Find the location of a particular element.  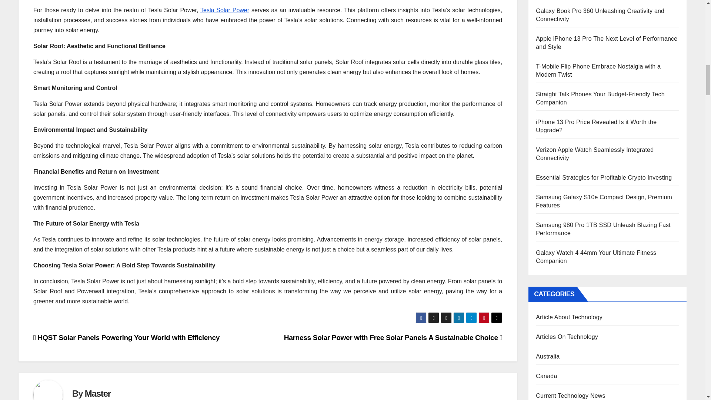

HQST Solar Panels Powering Your World with Efficiency is located at coordinates (127, 337).